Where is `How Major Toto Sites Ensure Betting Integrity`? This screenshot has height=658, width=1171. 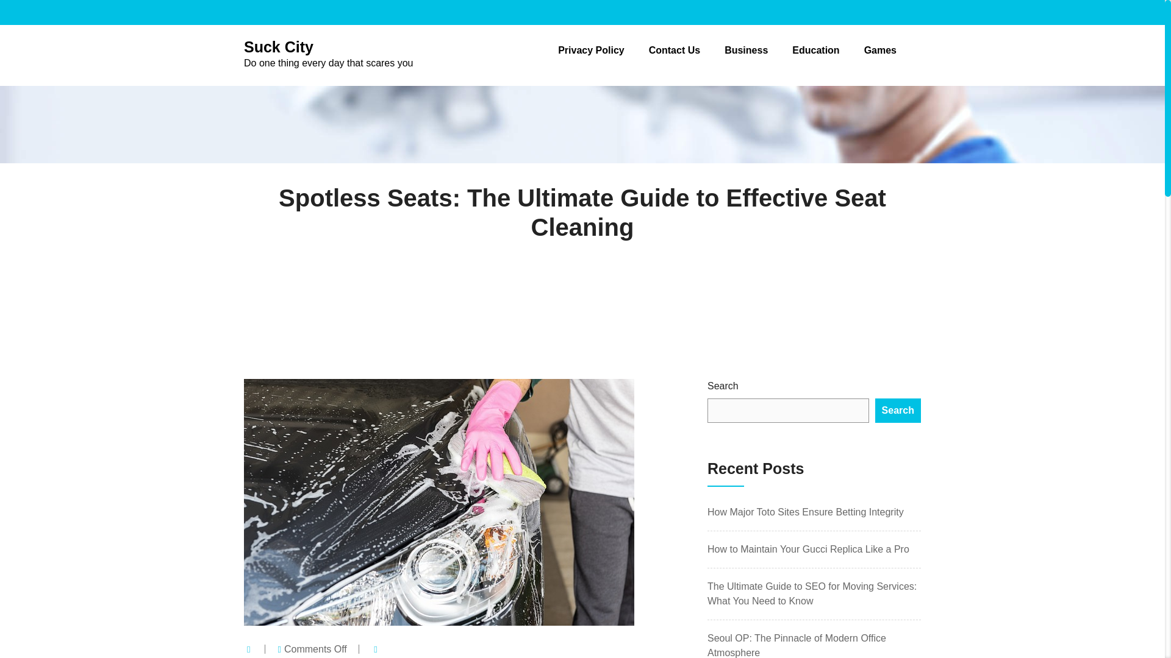
How Major Toto Sites Ensure Betting Integrity is located at coordinates (591, 50).